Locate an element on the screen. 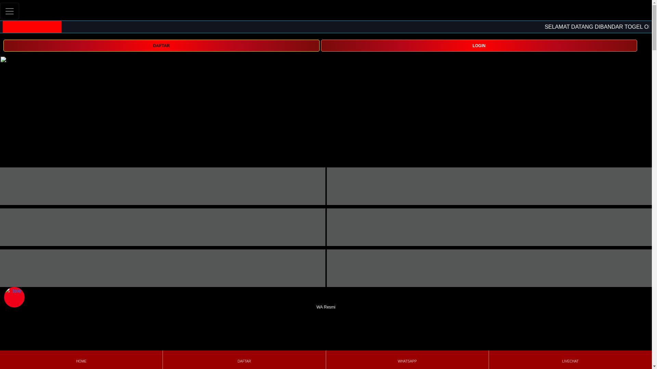 The image size is (657, 369). DAFTAR is located at coordinates (161, 45).